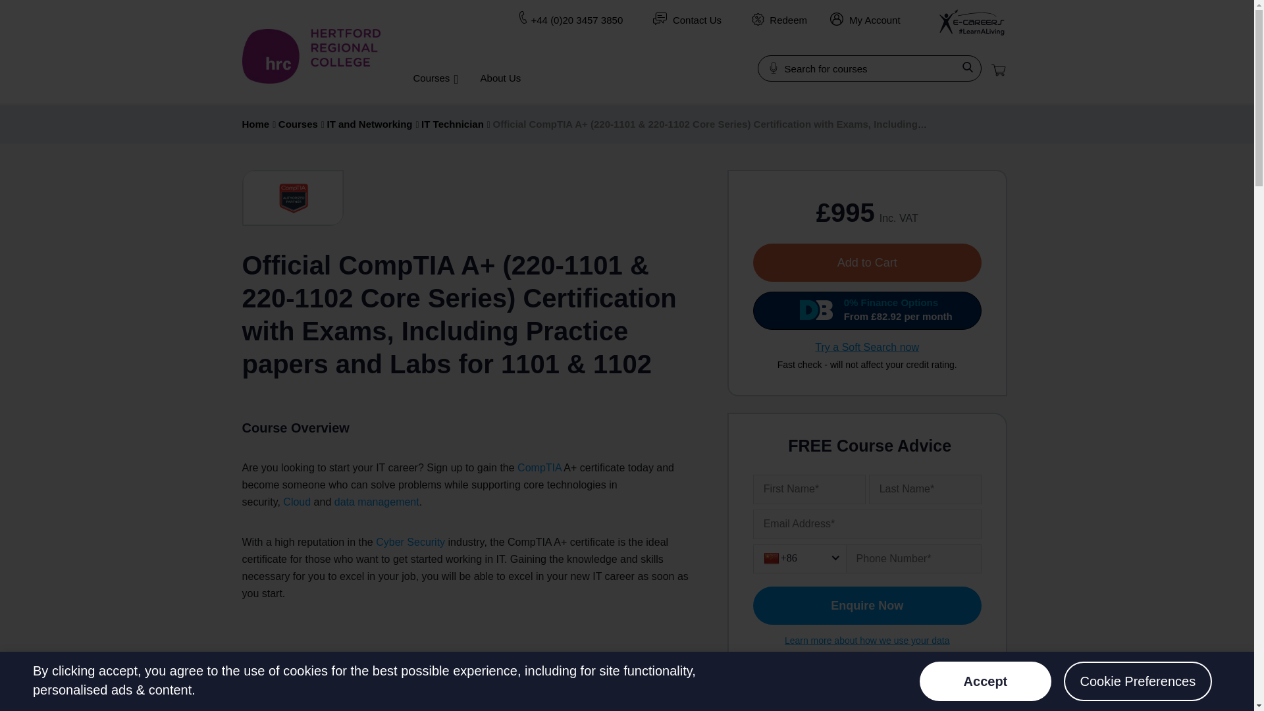 This screenshot has width=1264, height=711. Describe the element at coordinates (986, 681) in the screenshot. I see `Accept` at that location.